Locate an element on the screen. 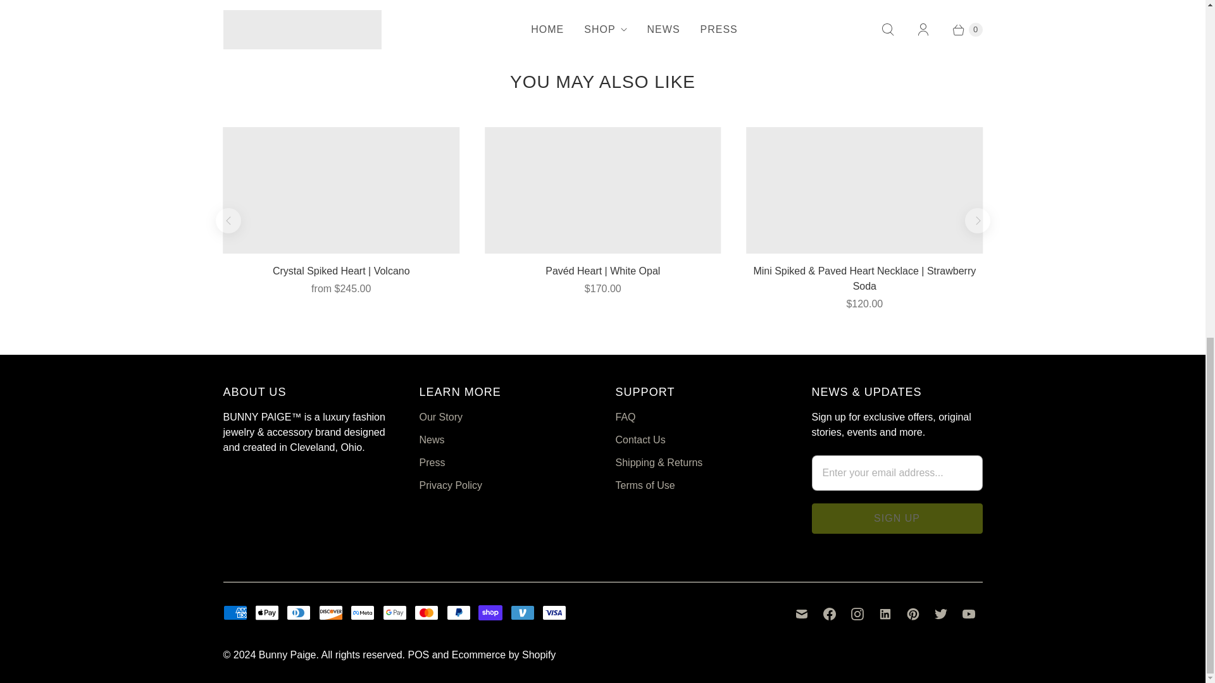  Sign Up is located at coordinates (896, 518).